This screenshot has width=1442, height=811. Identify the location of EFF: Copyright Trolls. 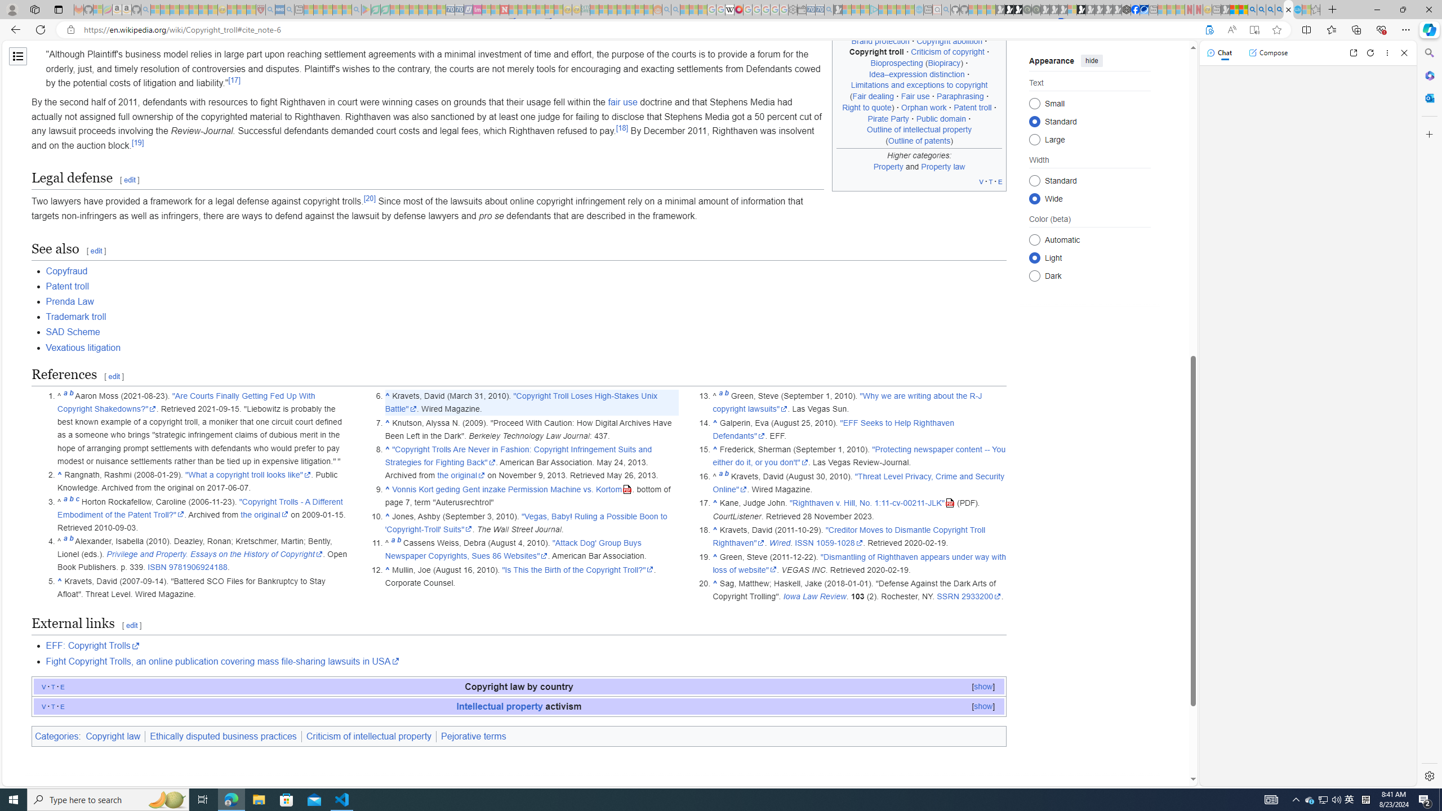
(92, 645).